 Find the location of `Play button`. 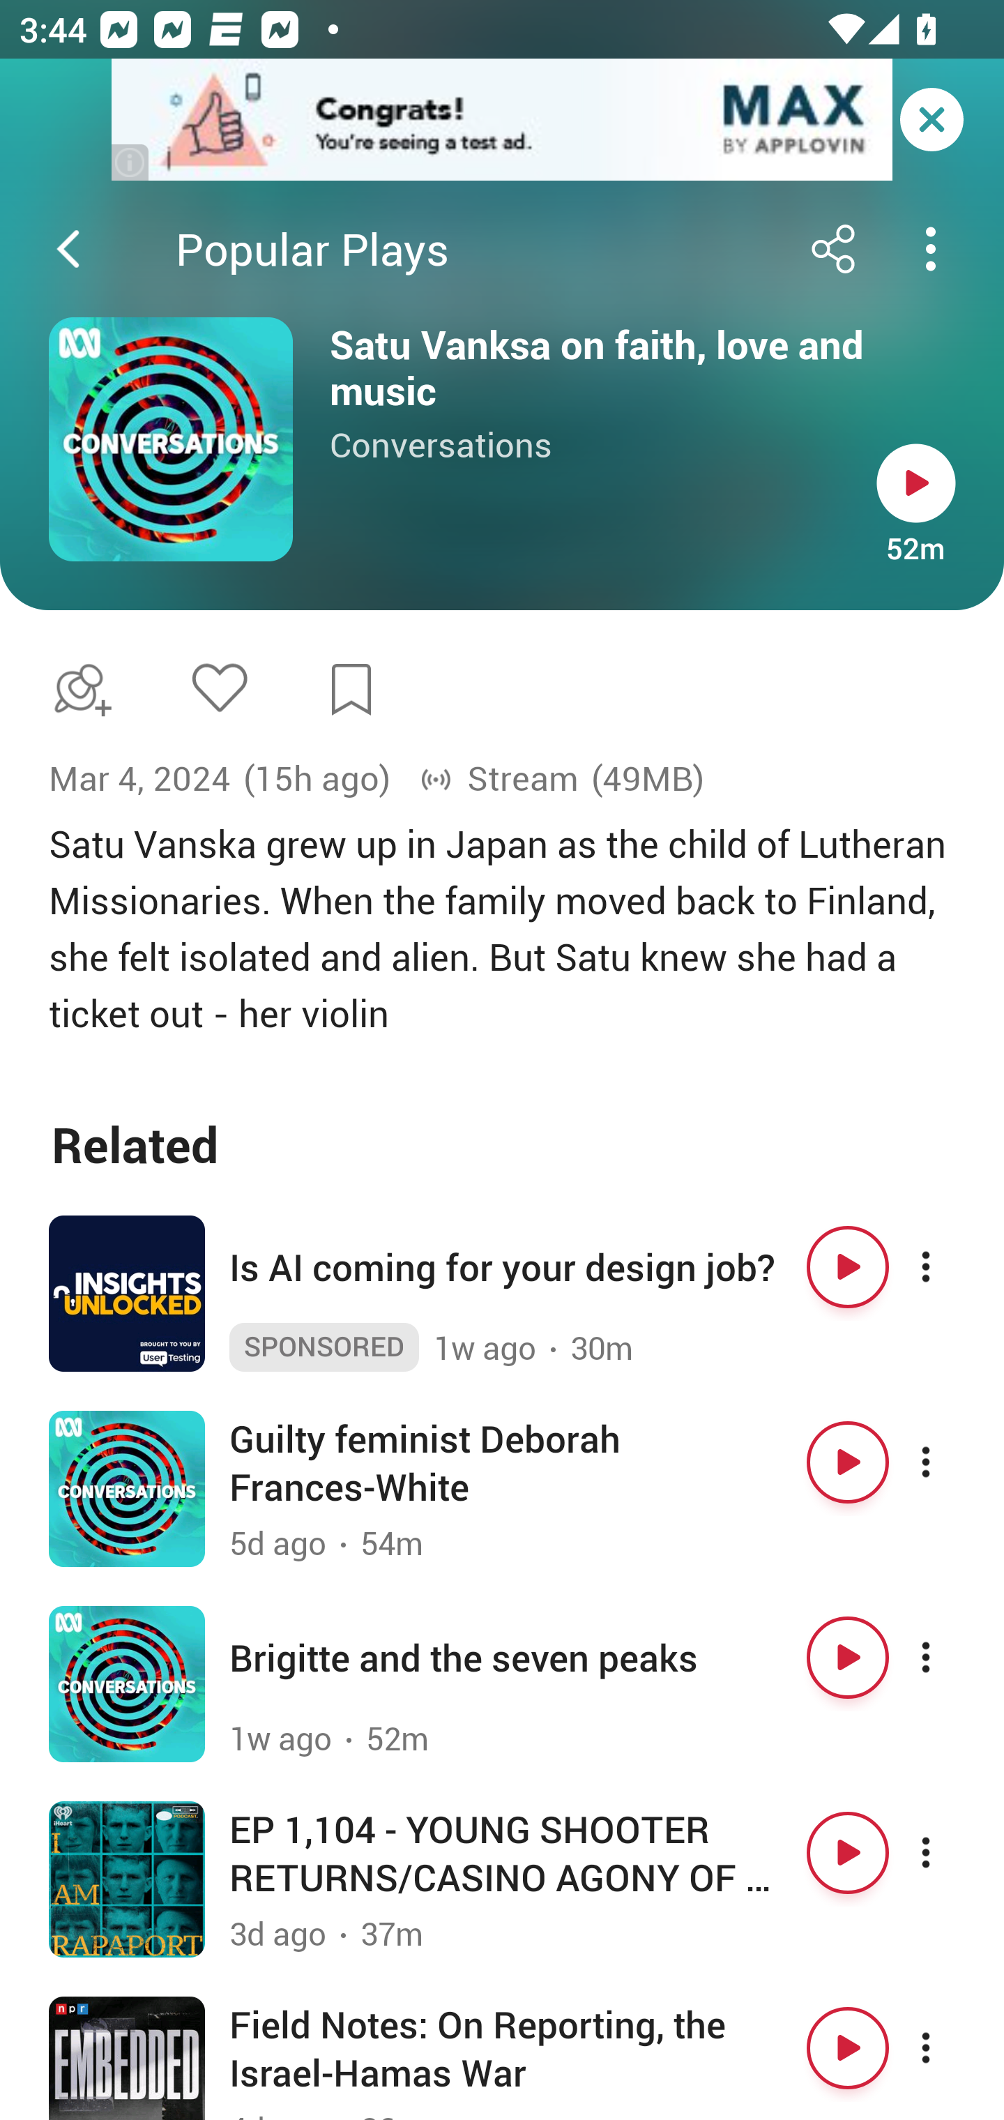

Play button is located at coordinates (848, 1852).